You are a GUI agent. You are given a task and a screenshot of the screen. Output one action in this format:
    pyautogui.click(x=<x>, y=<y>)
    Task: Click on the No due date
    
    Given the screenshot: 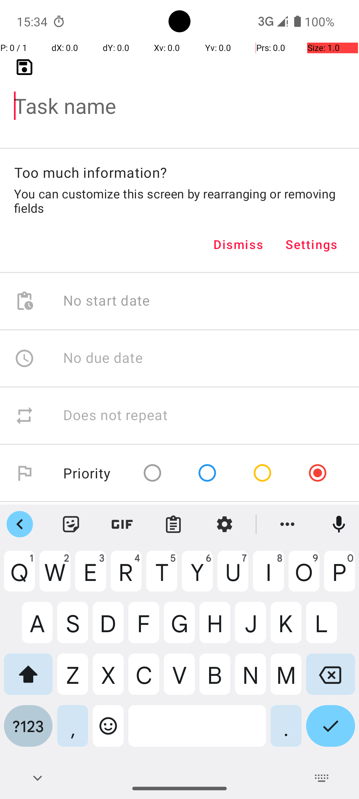 What is the action you would take?
    pyautogui.click(x=103, y=358)
    